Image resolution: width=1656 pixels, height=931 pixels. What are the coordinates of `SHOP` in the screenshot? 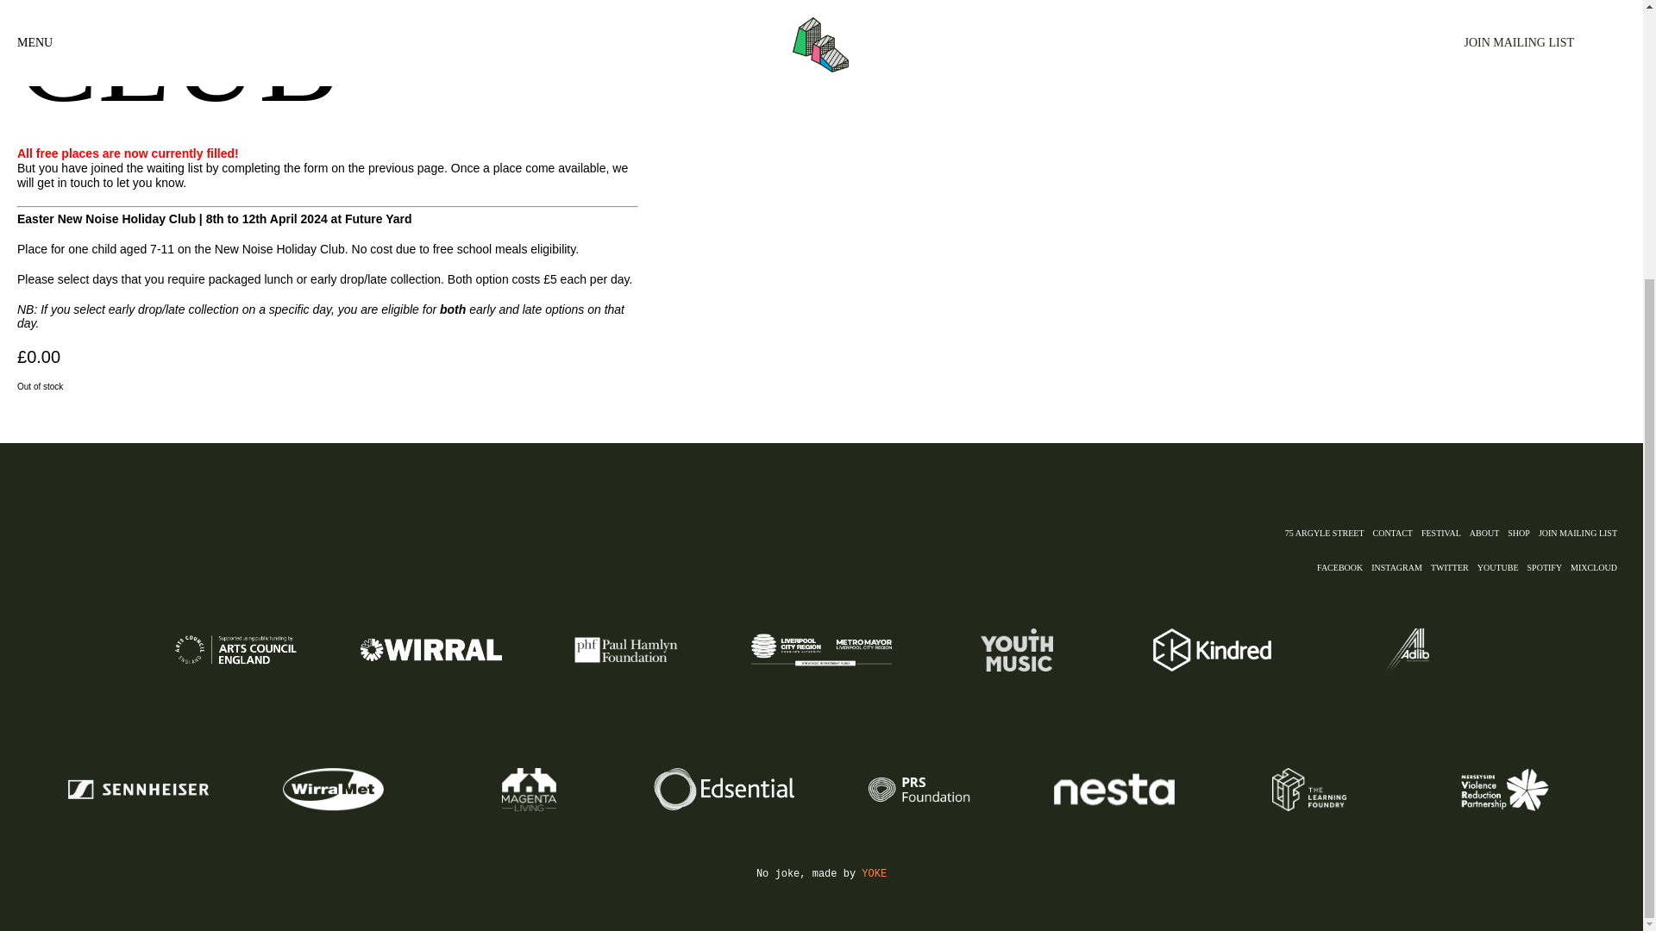 It's located at (1522, 534).